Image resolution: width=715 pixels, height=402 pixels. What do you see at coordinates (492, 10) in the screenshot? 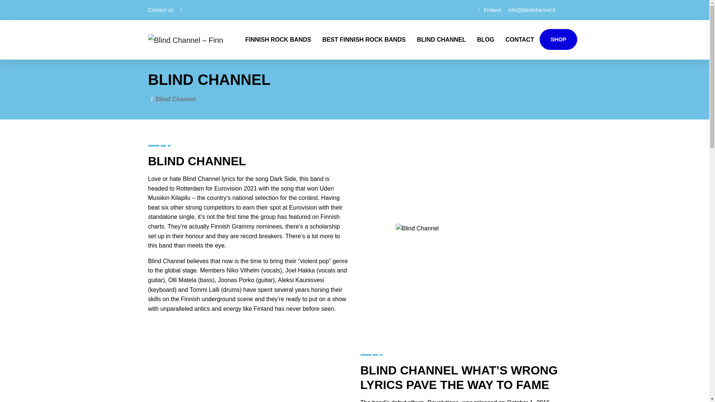
I see `Finland` at bounding box center [492, 10].